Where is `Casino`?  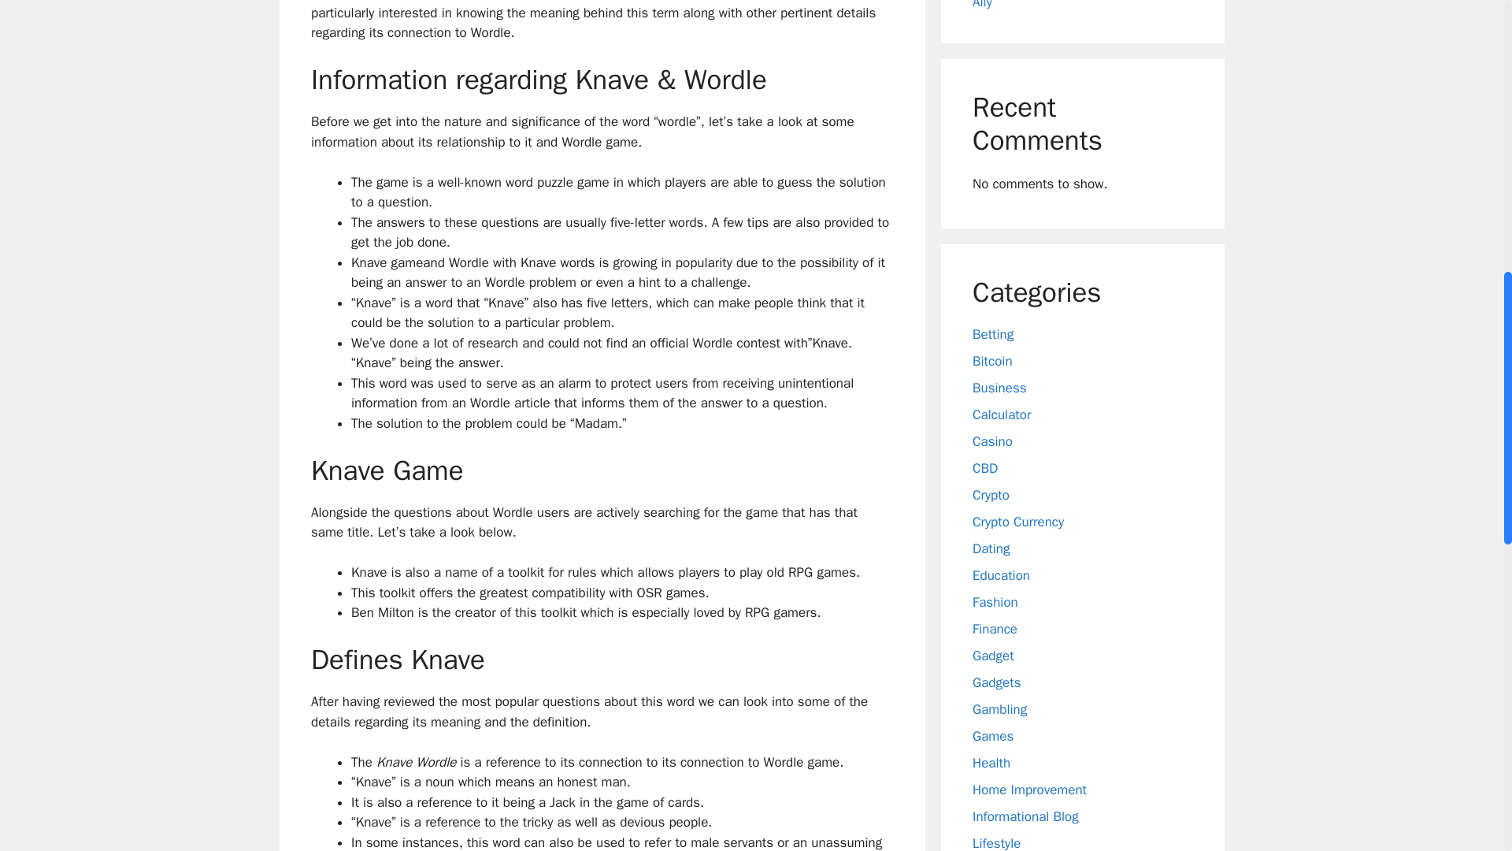
Casino is located at coordinates (992, 441).